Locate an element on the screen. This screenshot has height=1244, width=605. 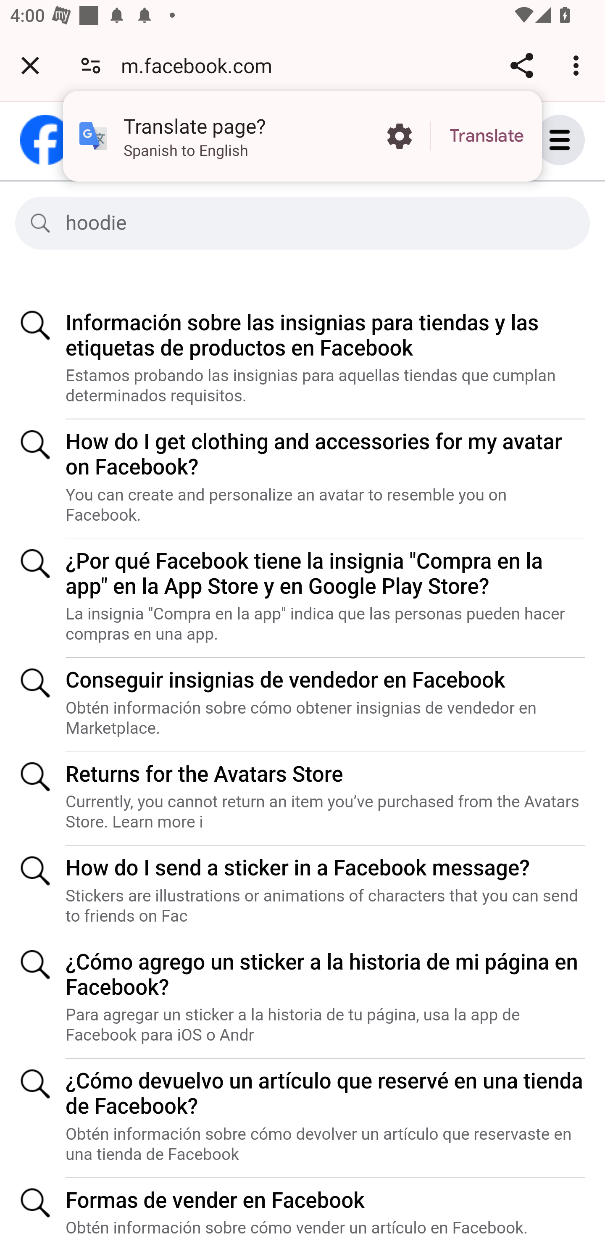
Share is located at coordinates (521, 65).